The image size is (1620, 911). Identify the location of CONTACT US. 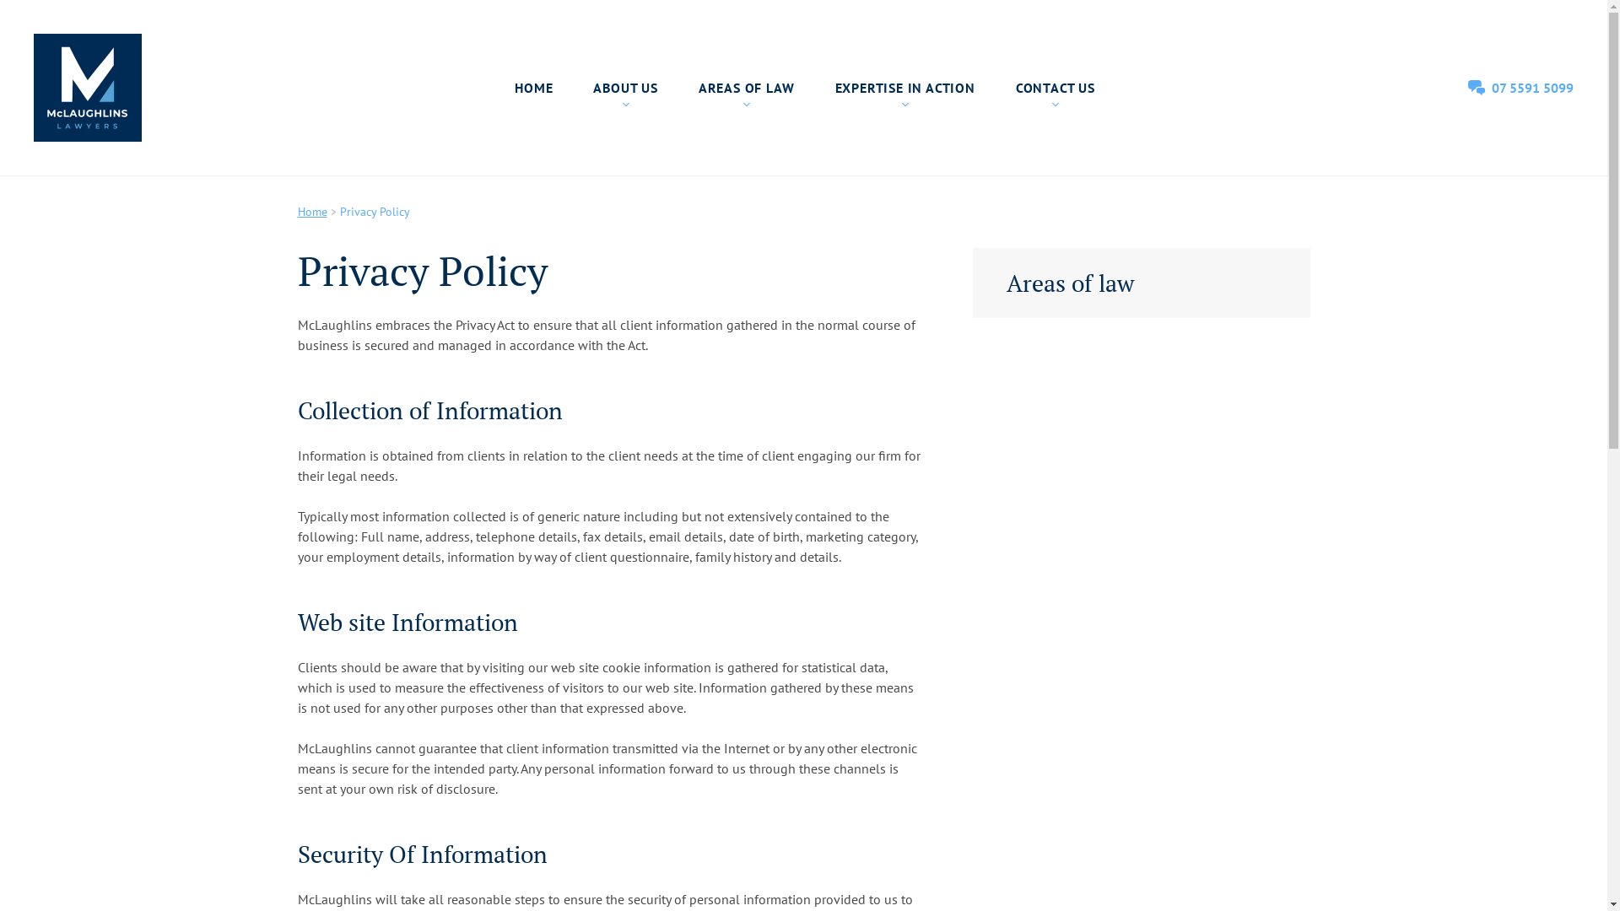
(1056, 88).